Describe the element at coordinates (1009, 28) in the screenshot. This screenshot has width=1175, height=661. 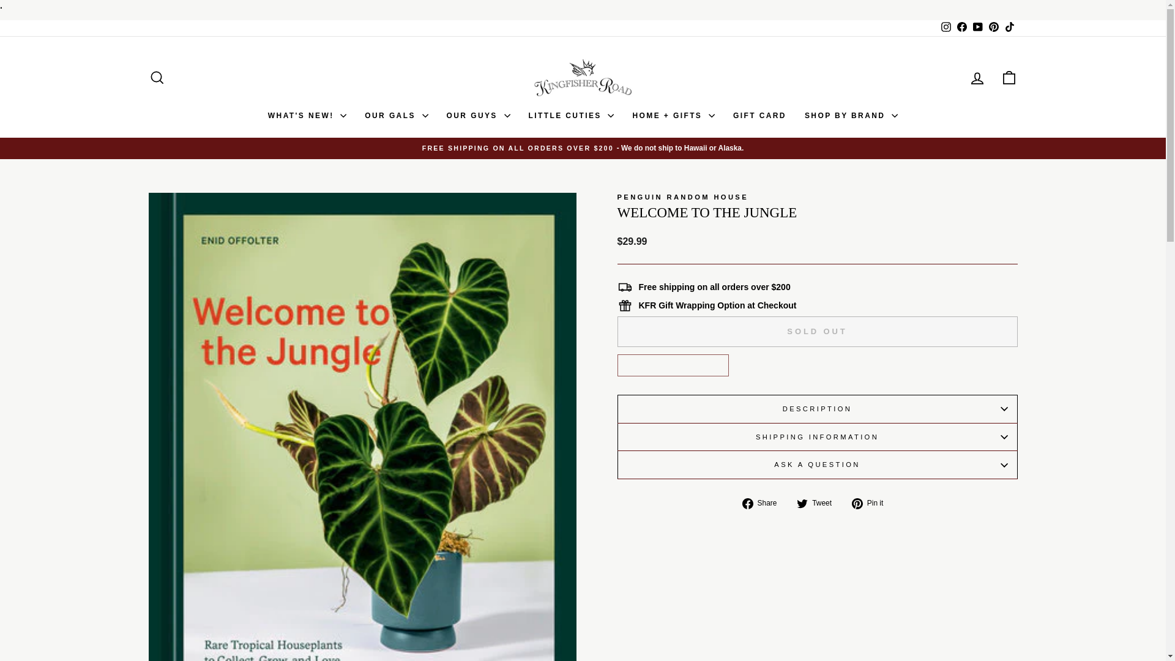
I see `Kingfisher Road on TikTok` at that location.